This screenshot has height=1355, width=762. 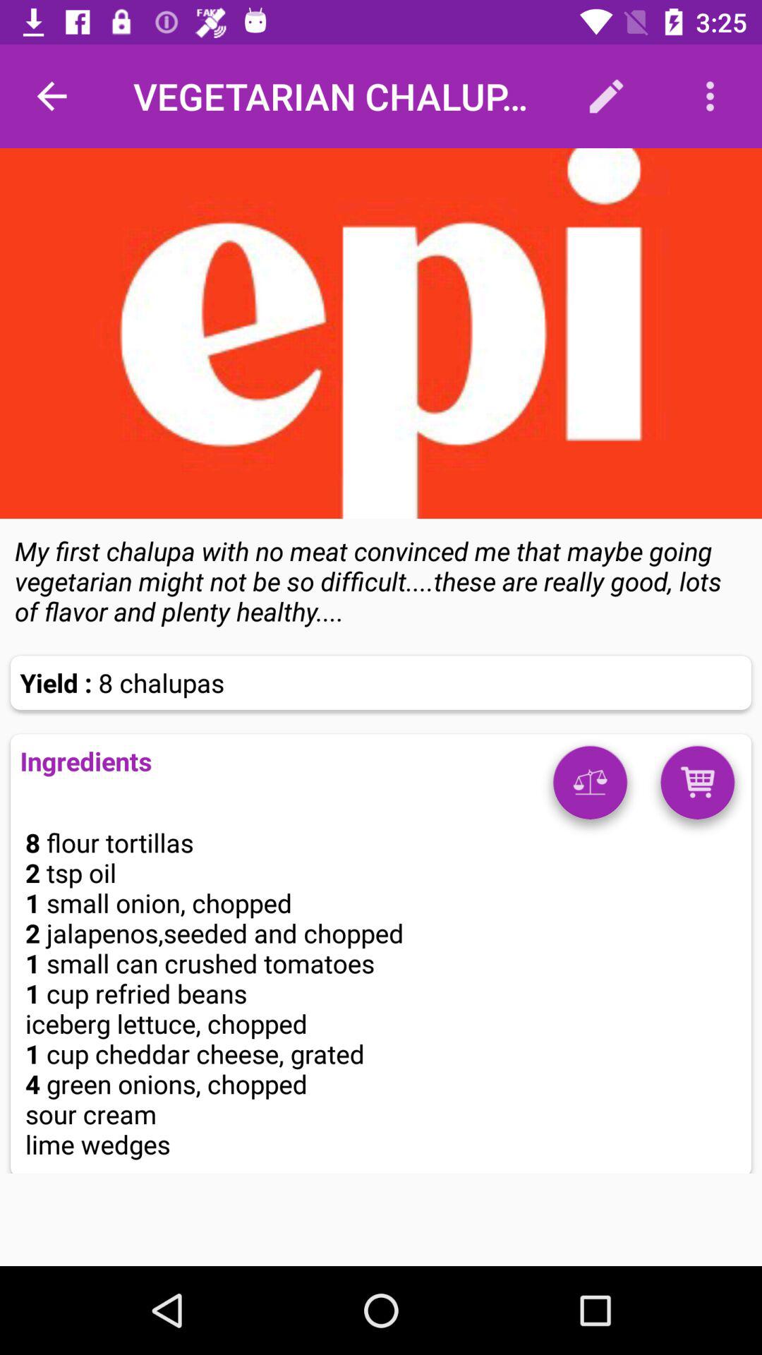 I want to click on open item to the right of the 8 flour tortillas, so click(x=590, y=788).